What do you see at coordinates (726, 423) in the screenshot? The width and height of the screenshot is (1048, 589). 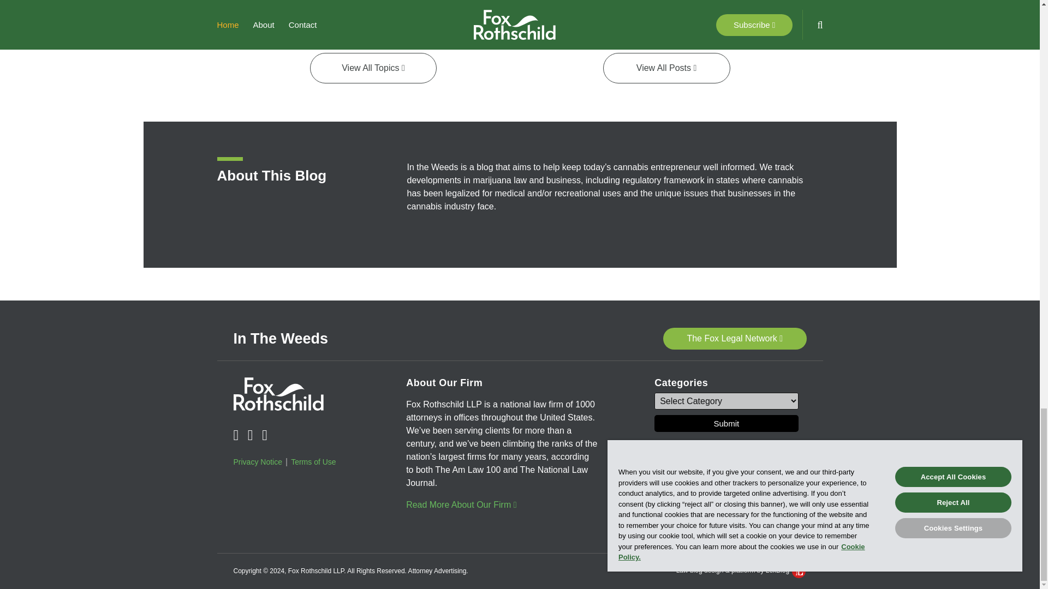 I see `Submit` at bounding box center [726, 423].